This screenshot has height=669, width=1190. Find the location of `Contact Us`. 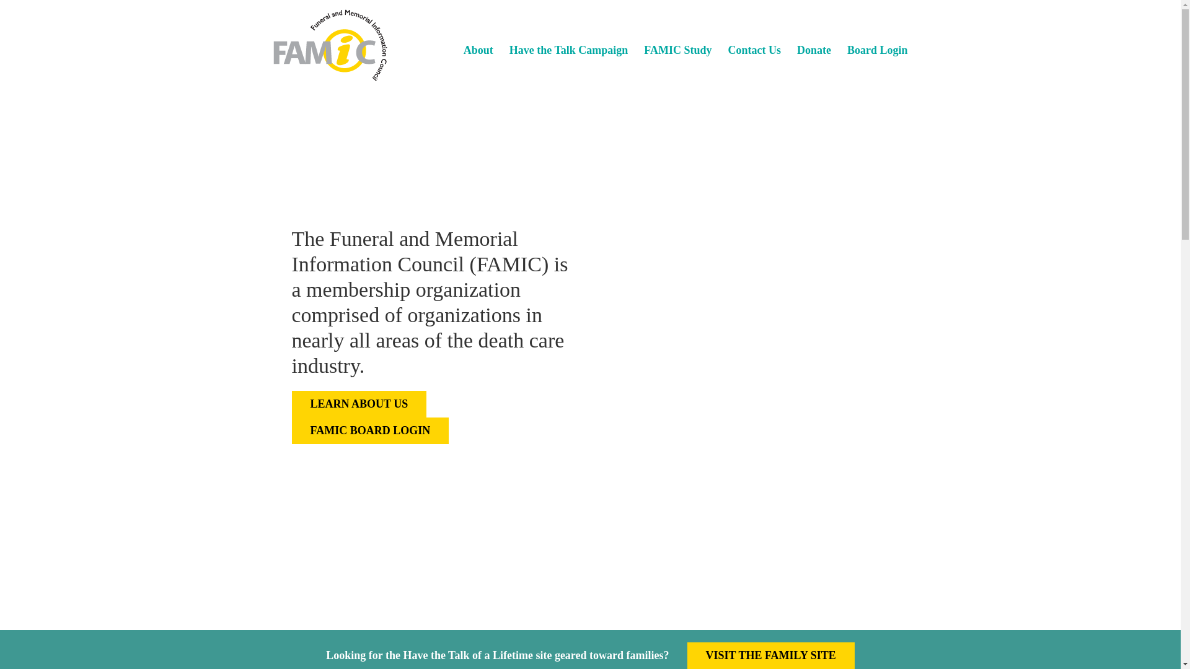

Contact Us is located at coordinates (754, 48).